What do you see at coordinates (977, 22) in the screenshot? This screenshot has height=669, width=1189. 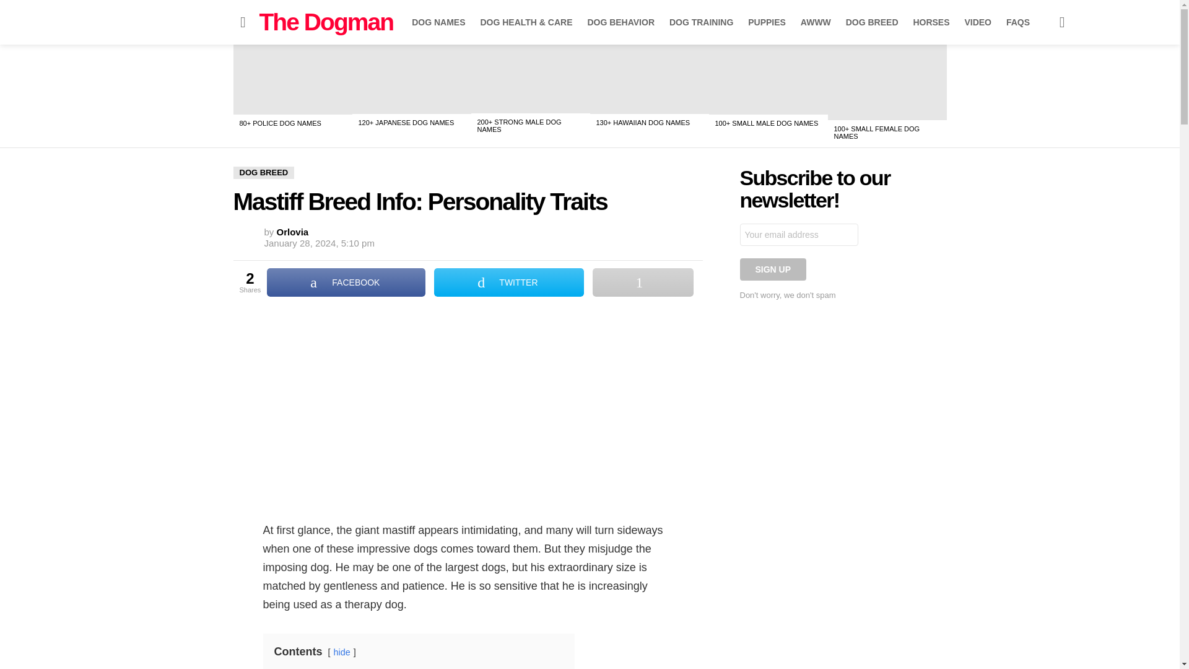 I see `VIDEO` at bounding box center [977, 22].